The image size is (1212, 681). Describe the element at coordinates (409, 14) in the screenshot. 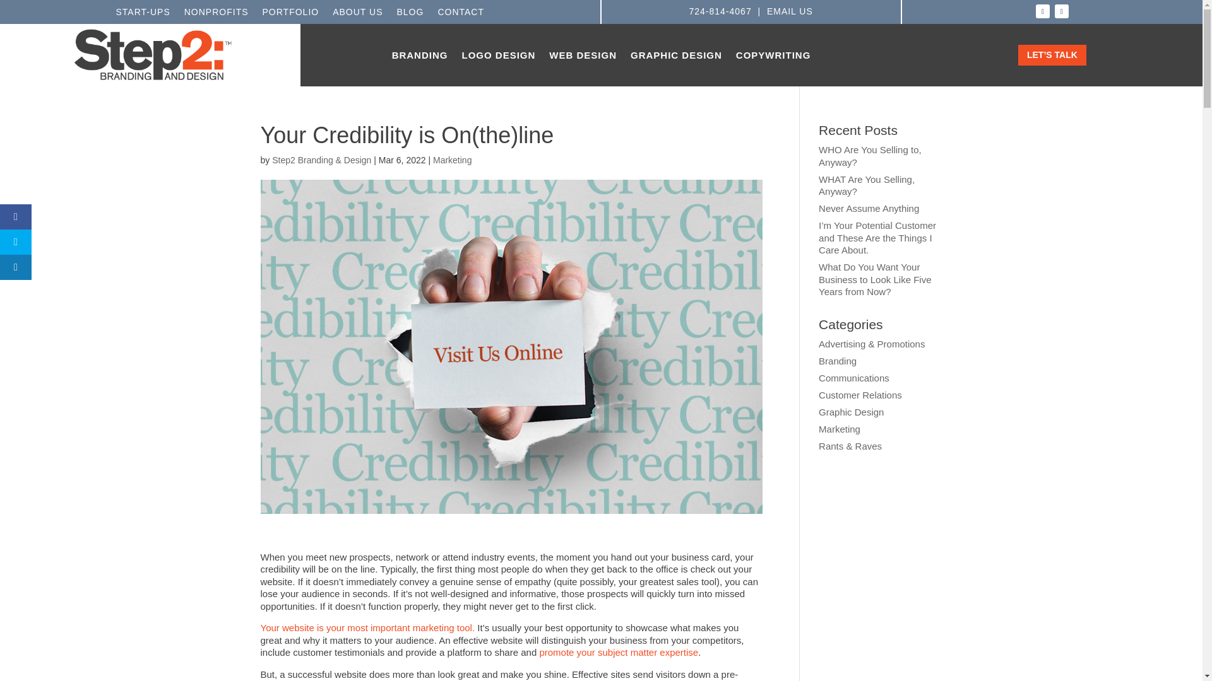

I see `BLOG` at that location.